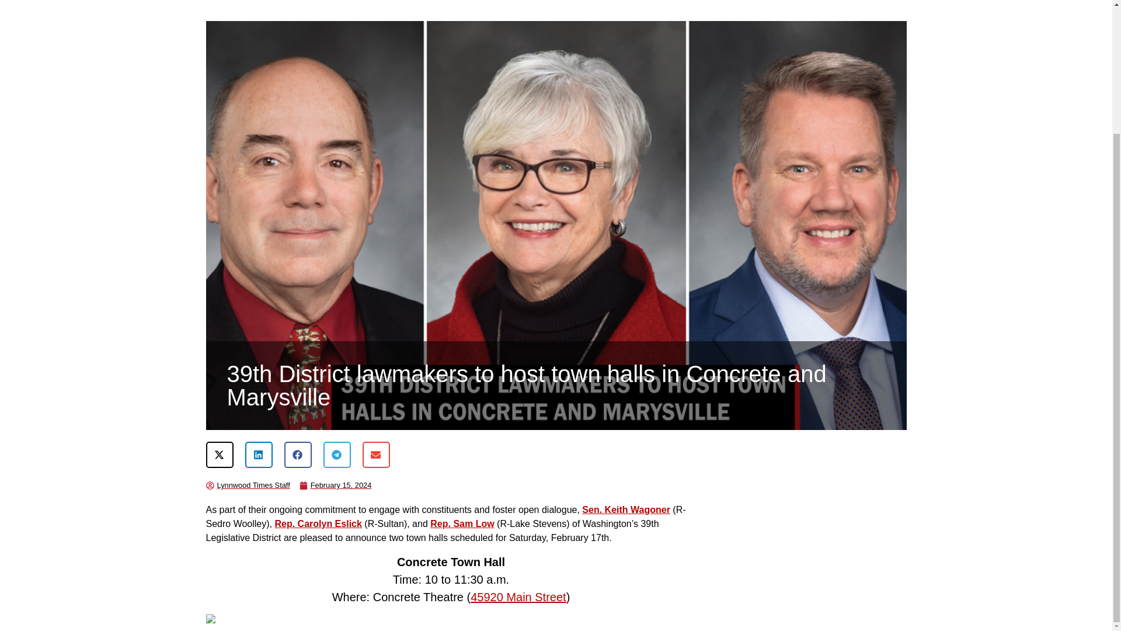 The height and width of the screenshot is (631, 1121). What do you see at coordinates (626, 509) in the screenshot?
I see `Sen. Keith Wagoner` at bounding box center [626, 509].